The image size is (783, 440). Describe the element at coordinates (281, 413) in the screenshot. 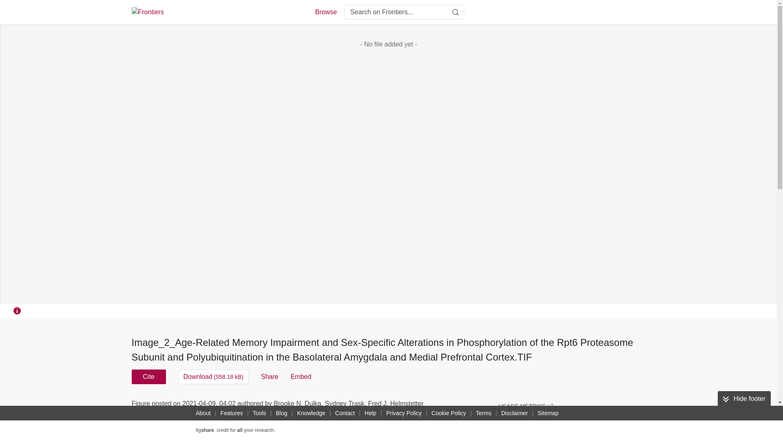

I see `Blog` at that location.